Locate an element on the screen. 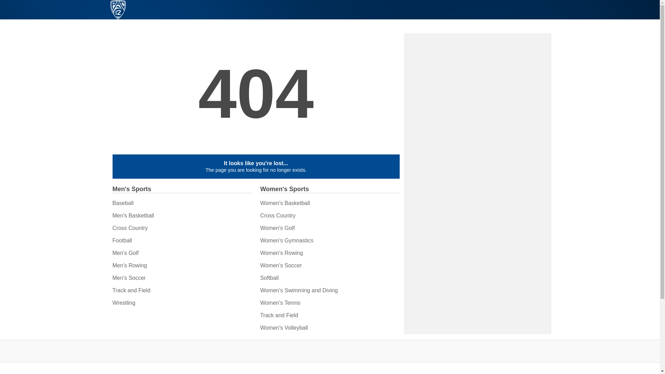 The width and height of the screenshot is (665, 374). Cross Country is located at coordinates (130, 228).